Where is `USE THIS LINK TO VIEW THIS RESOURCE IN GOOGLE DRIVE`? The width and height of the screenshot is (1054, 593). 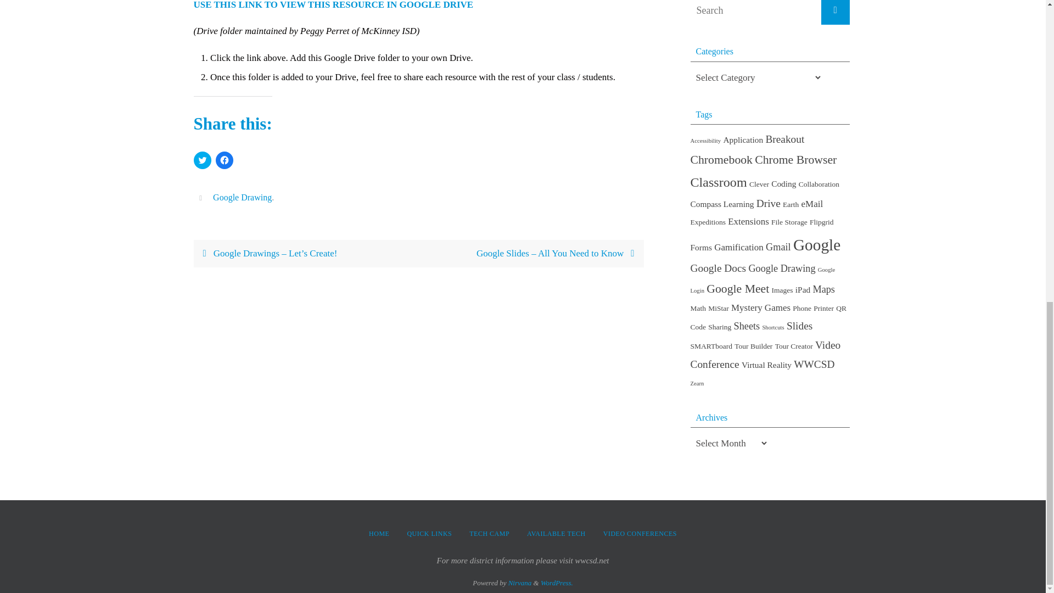
USE THIS LINK TO VIEW THIS RESOURCE IN GOOGLE DRIVE is located at coordinates (337, 5).